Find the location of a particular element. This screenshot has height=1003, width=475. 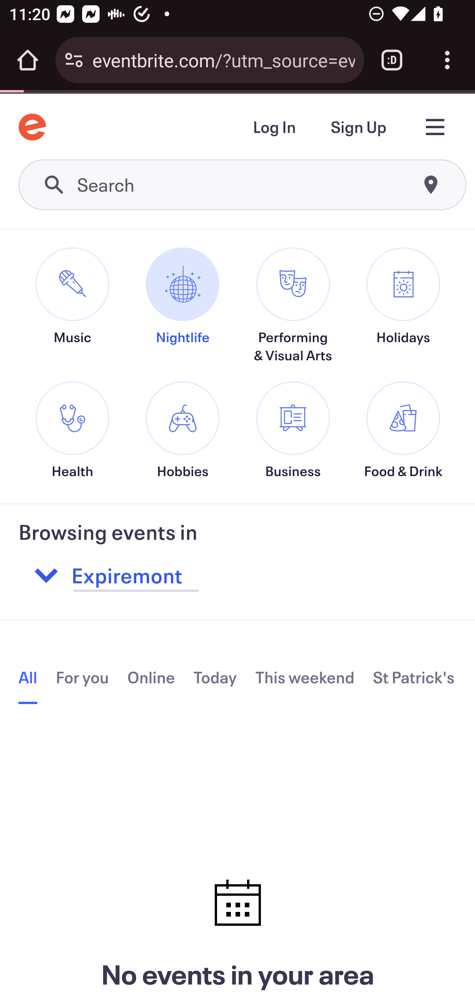

Open the home page is located at coordinates (28, 60).